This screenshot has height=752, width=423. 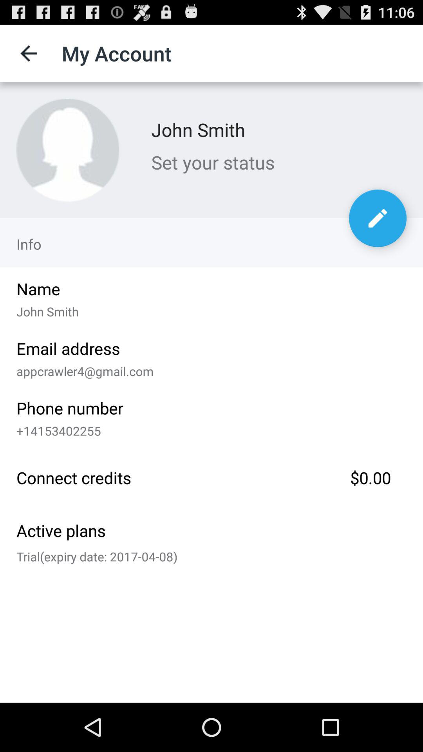 I want to click on open the item above connect credits item, so click(x=209, y=429).